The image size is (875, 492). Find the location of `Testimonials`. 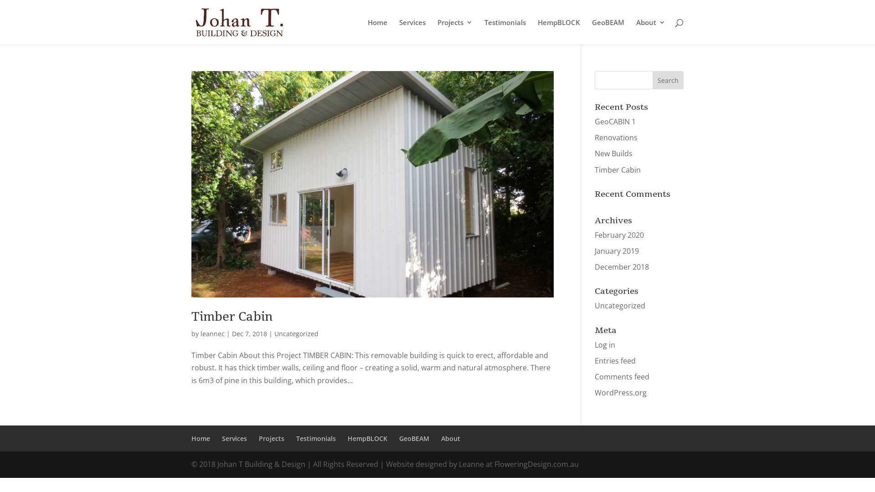

Testimonials is located at coordinates (505, 32).